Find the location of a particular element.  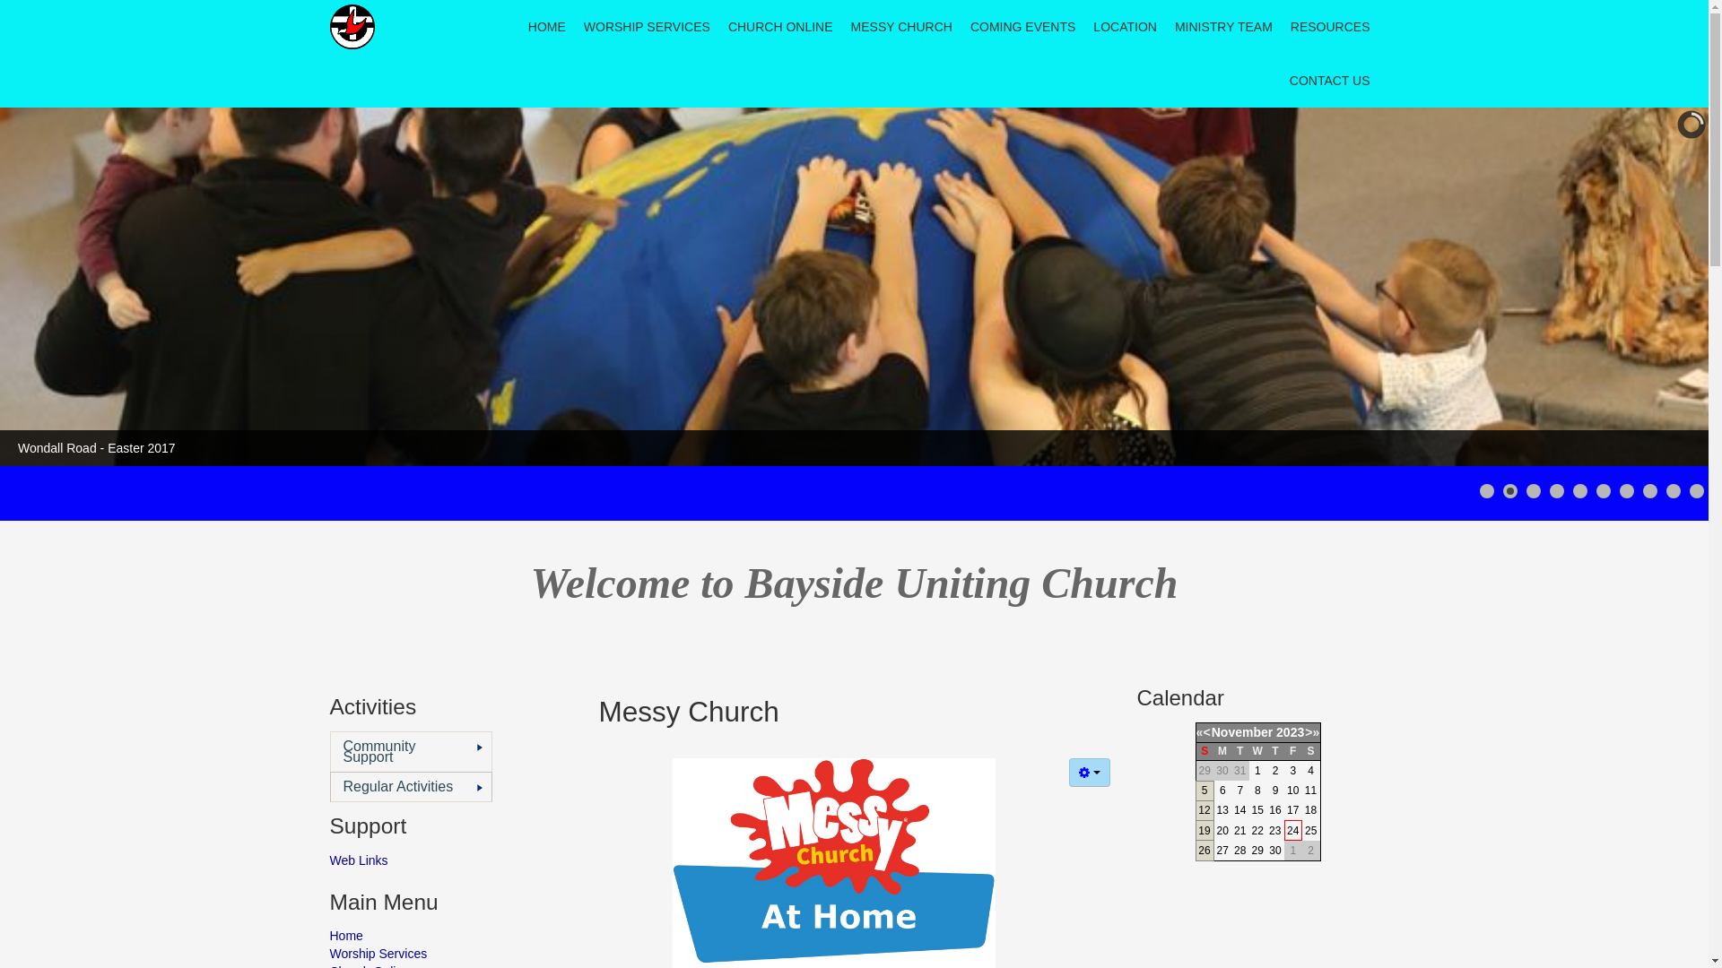

23 is located at coordinates (1275, 831).